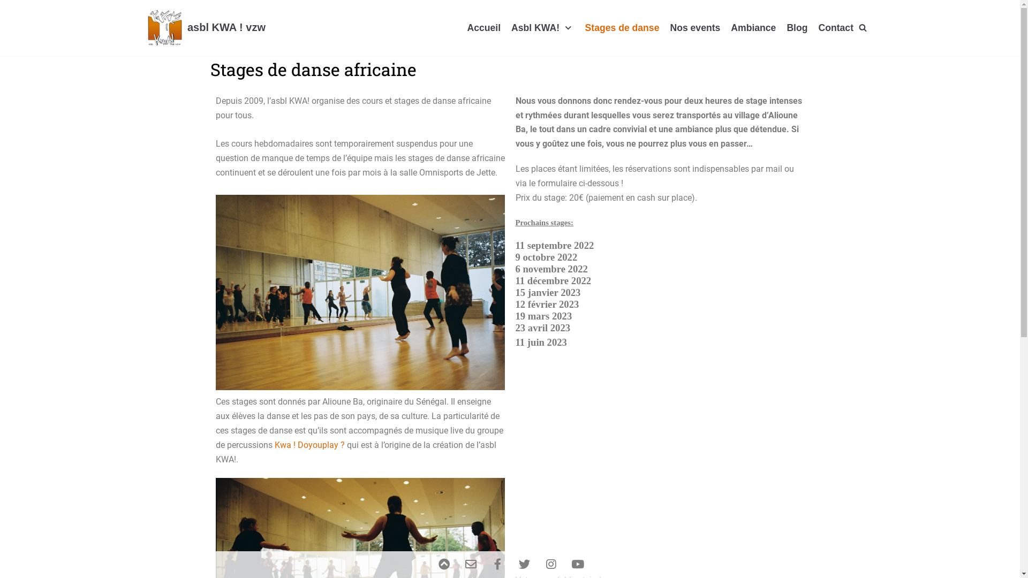  I want to click on Contact, so click(836, 28).